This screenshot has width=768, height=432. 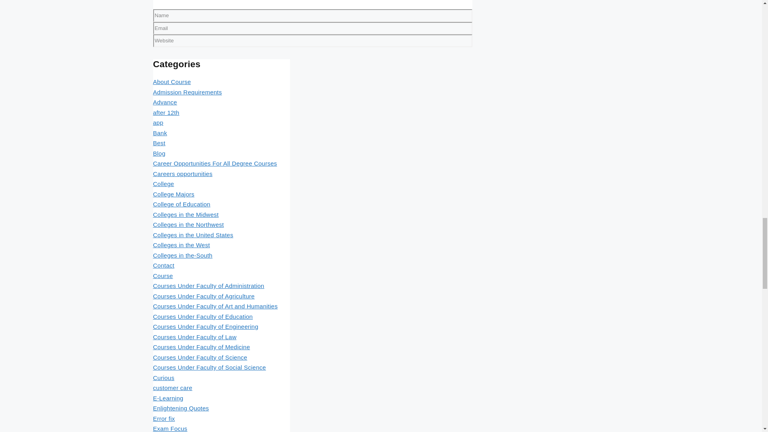 What do you see at coordinates (174, 194) in the screenshot?
I see `College Majors` at bounding box center [174, 194].